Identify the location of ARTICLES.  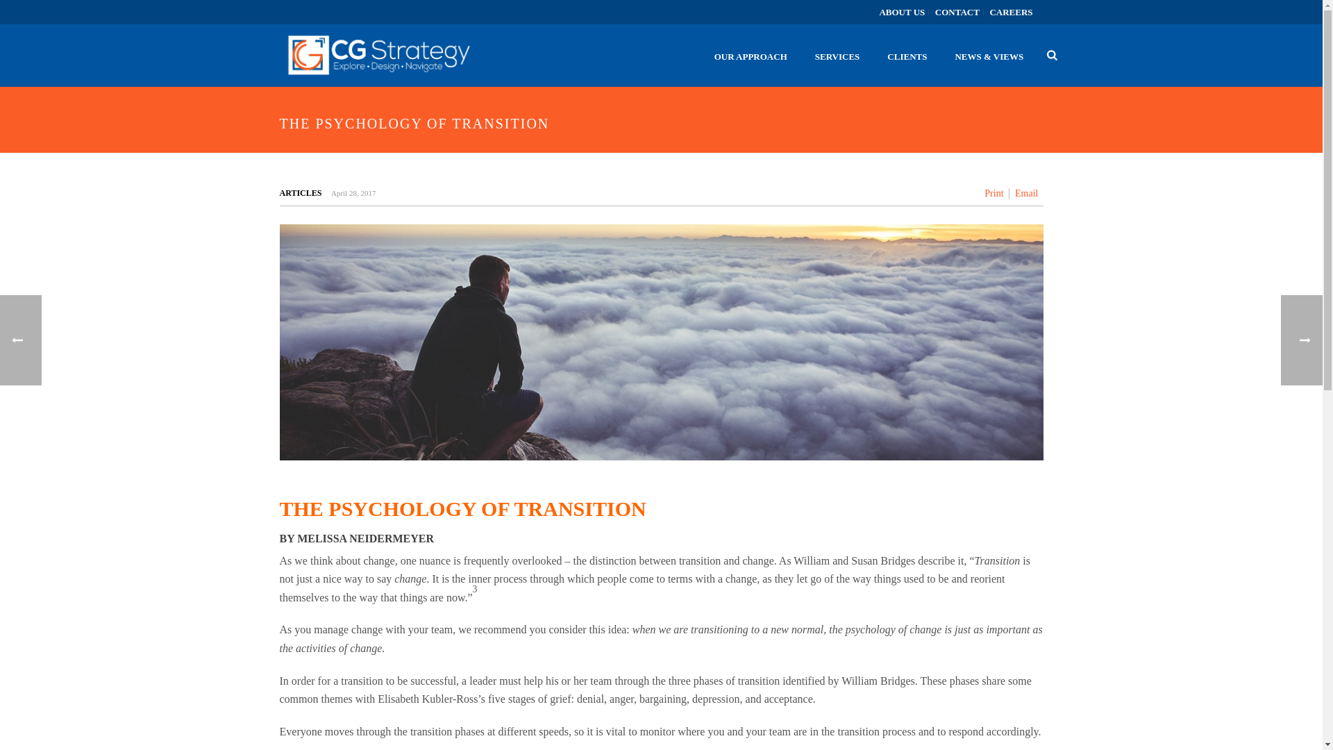
(300, 193).